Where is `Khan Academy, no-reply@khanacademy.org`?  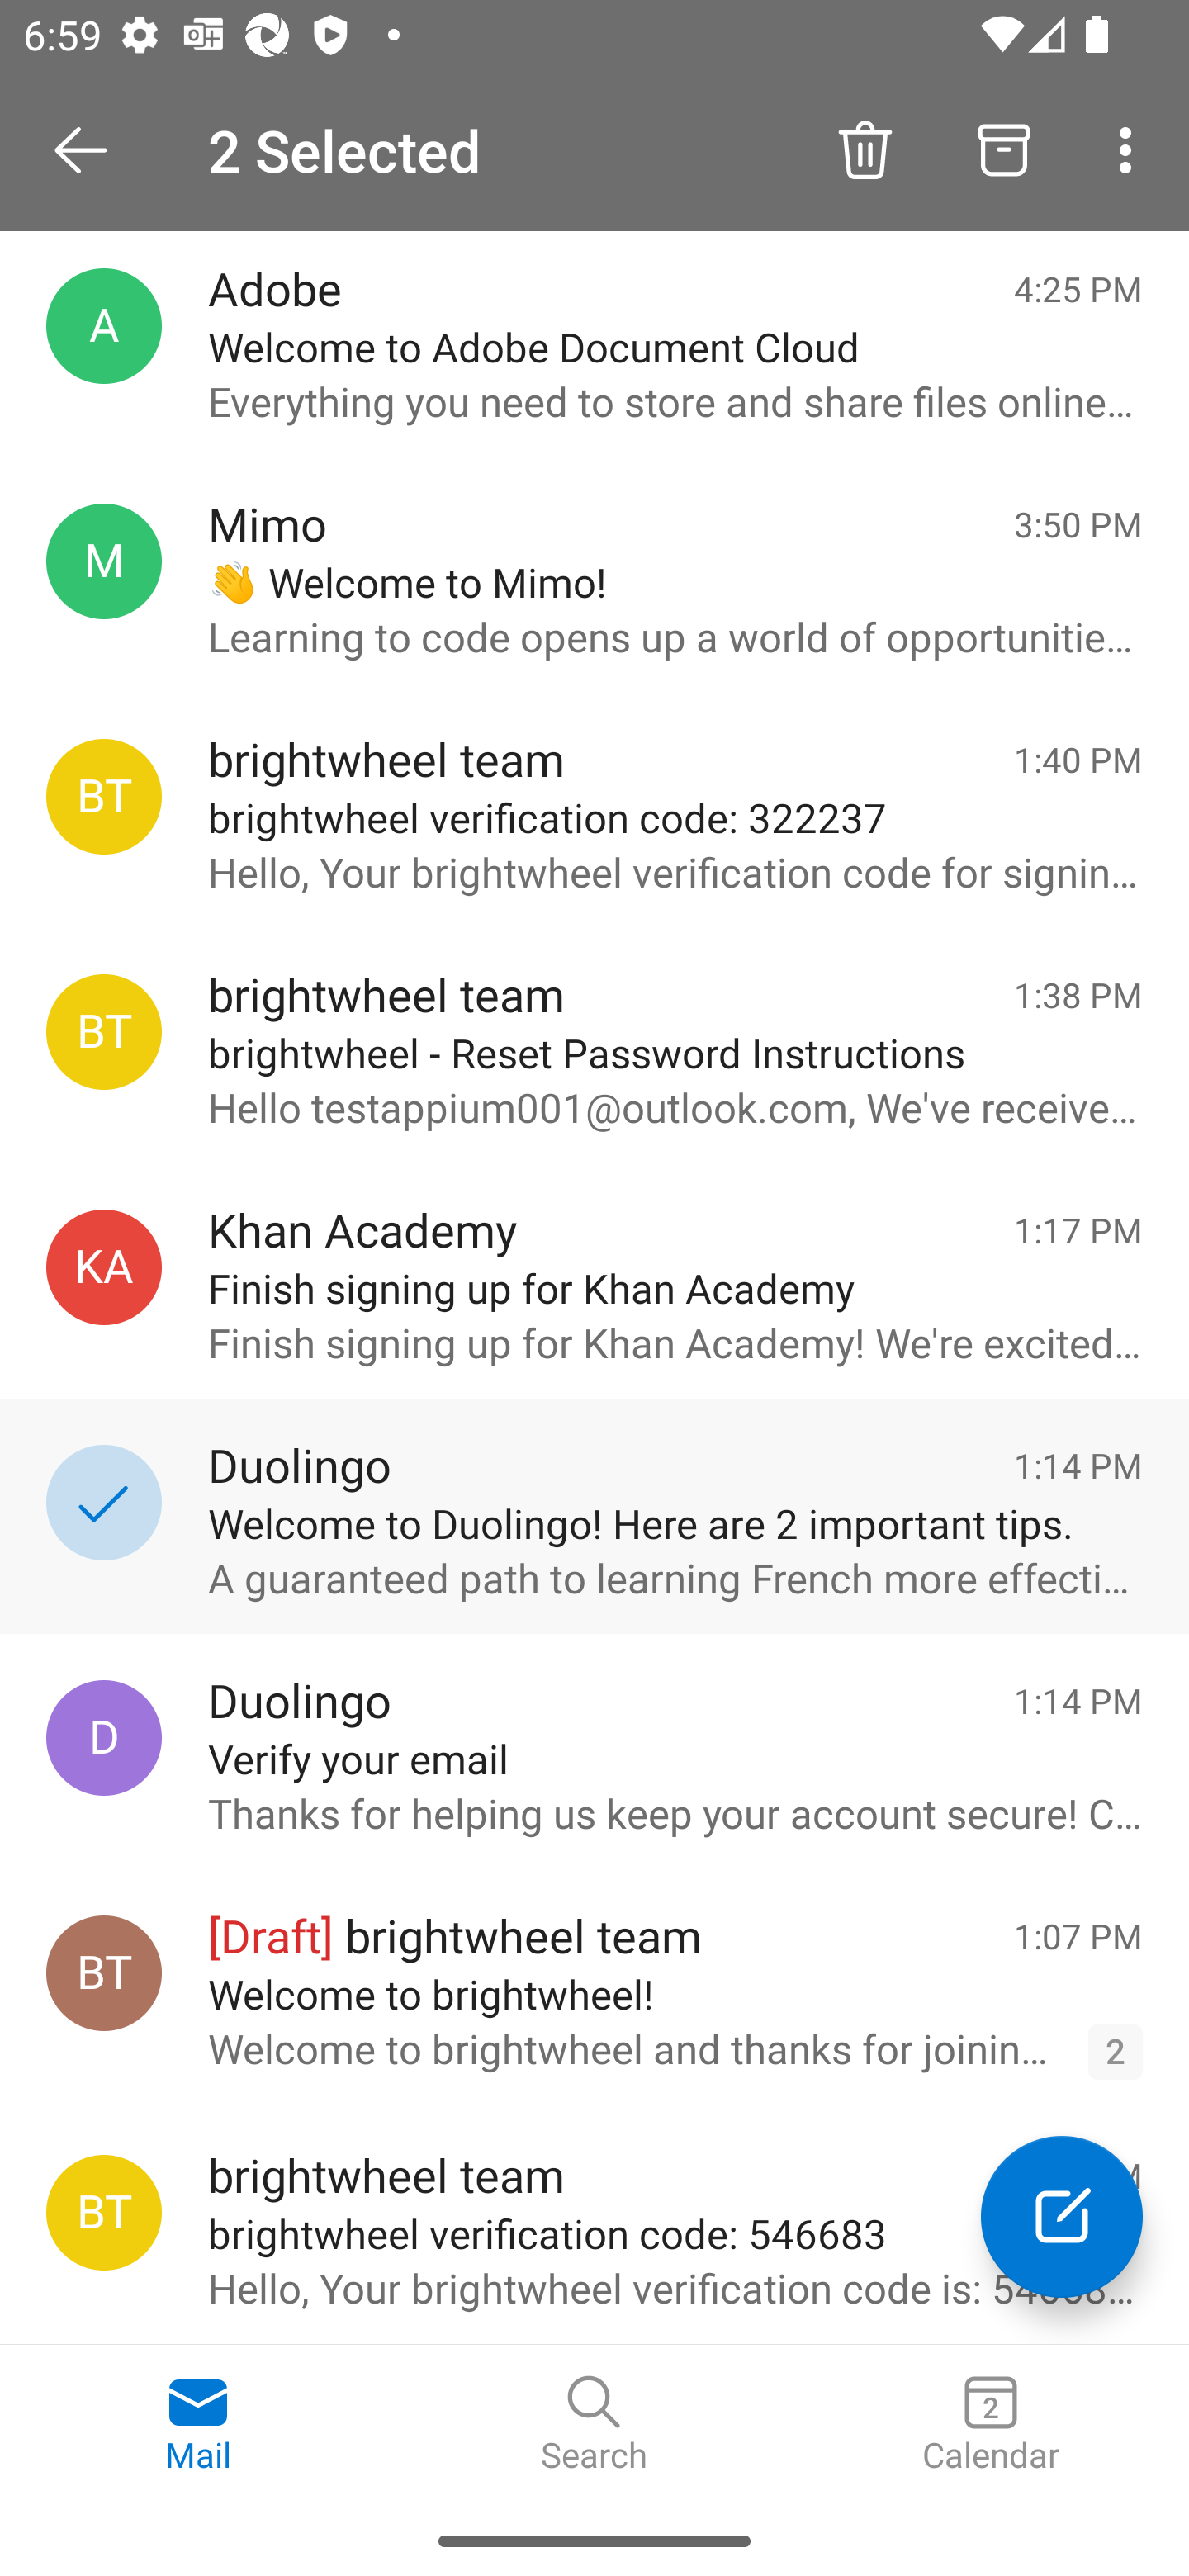 Khan Academy, no-reply@khanacademy.org is located at coordinates (104, 1267).